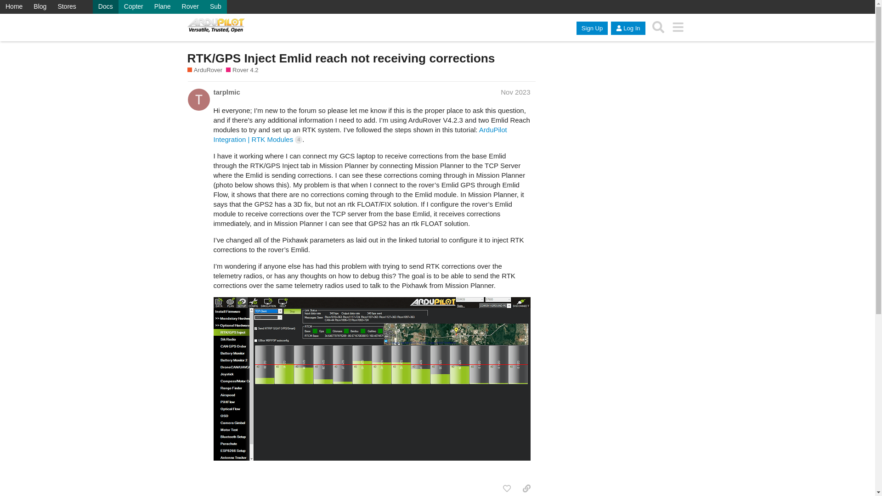  Describe the element at coordinates (205, 70) in the screenshot. I see `ArduRover` at that location.